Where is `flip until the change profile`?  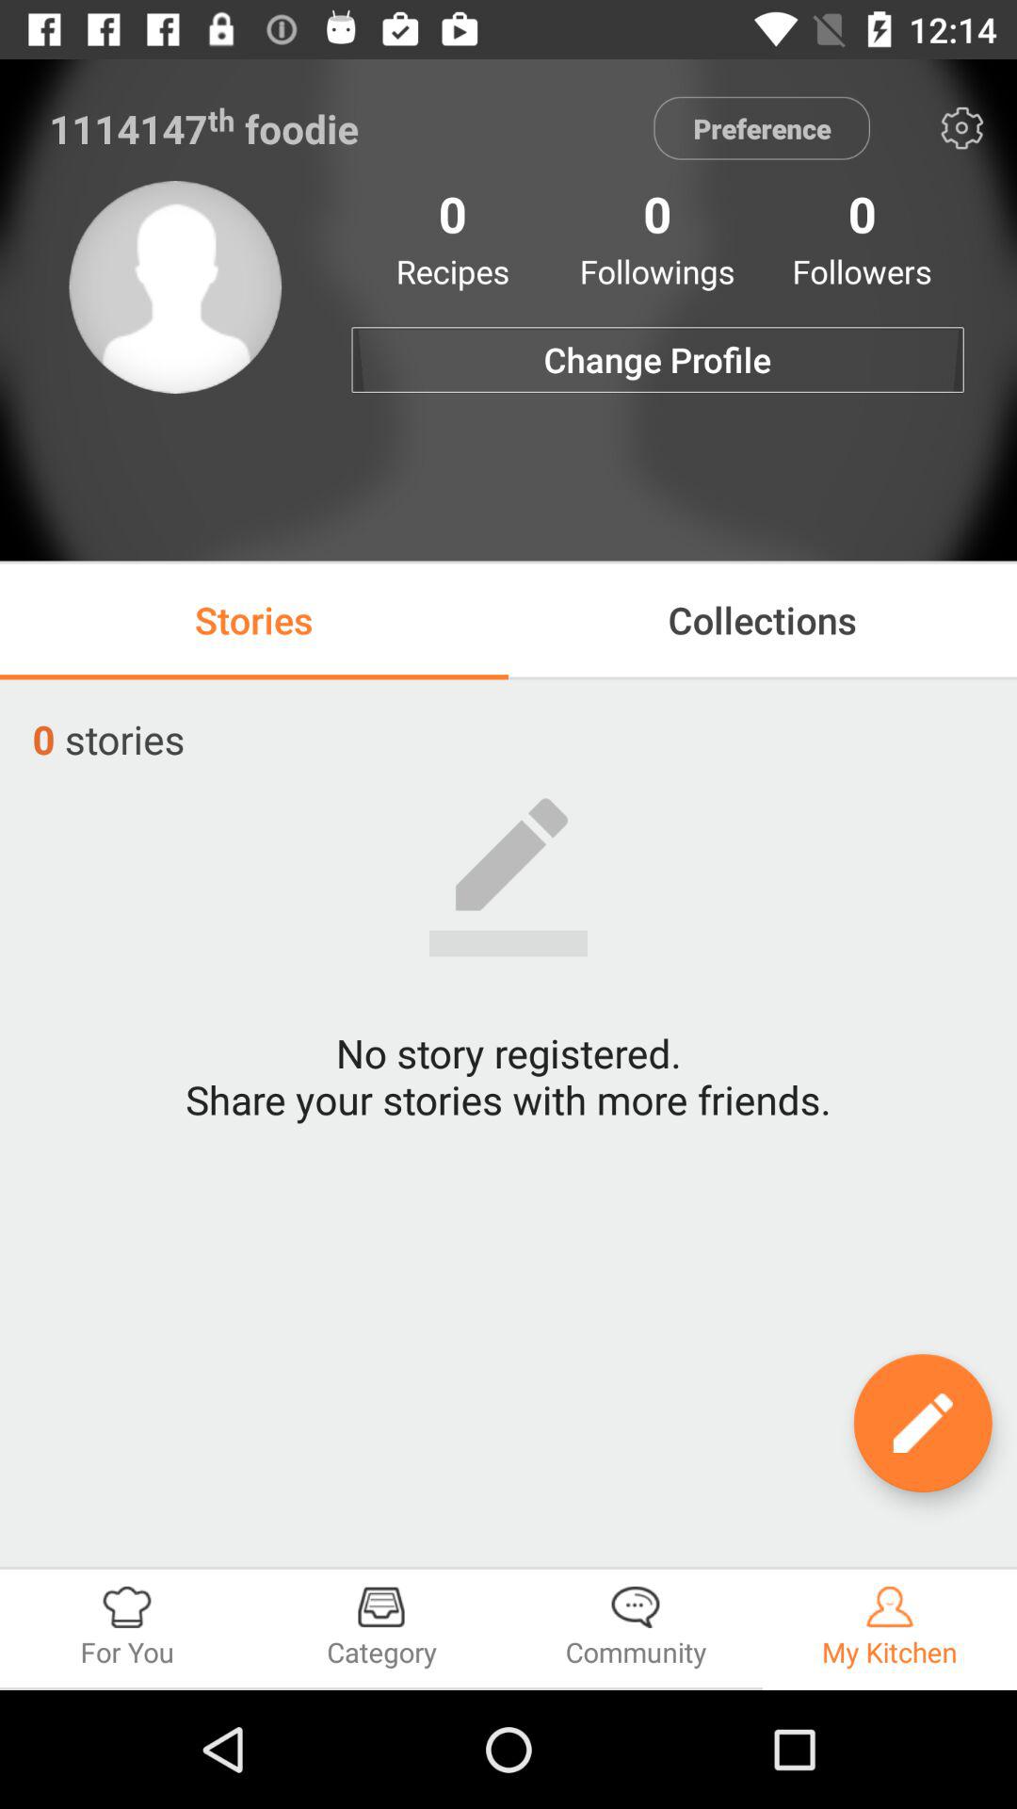 flip until the change profile is located at coordinates (657, 360).